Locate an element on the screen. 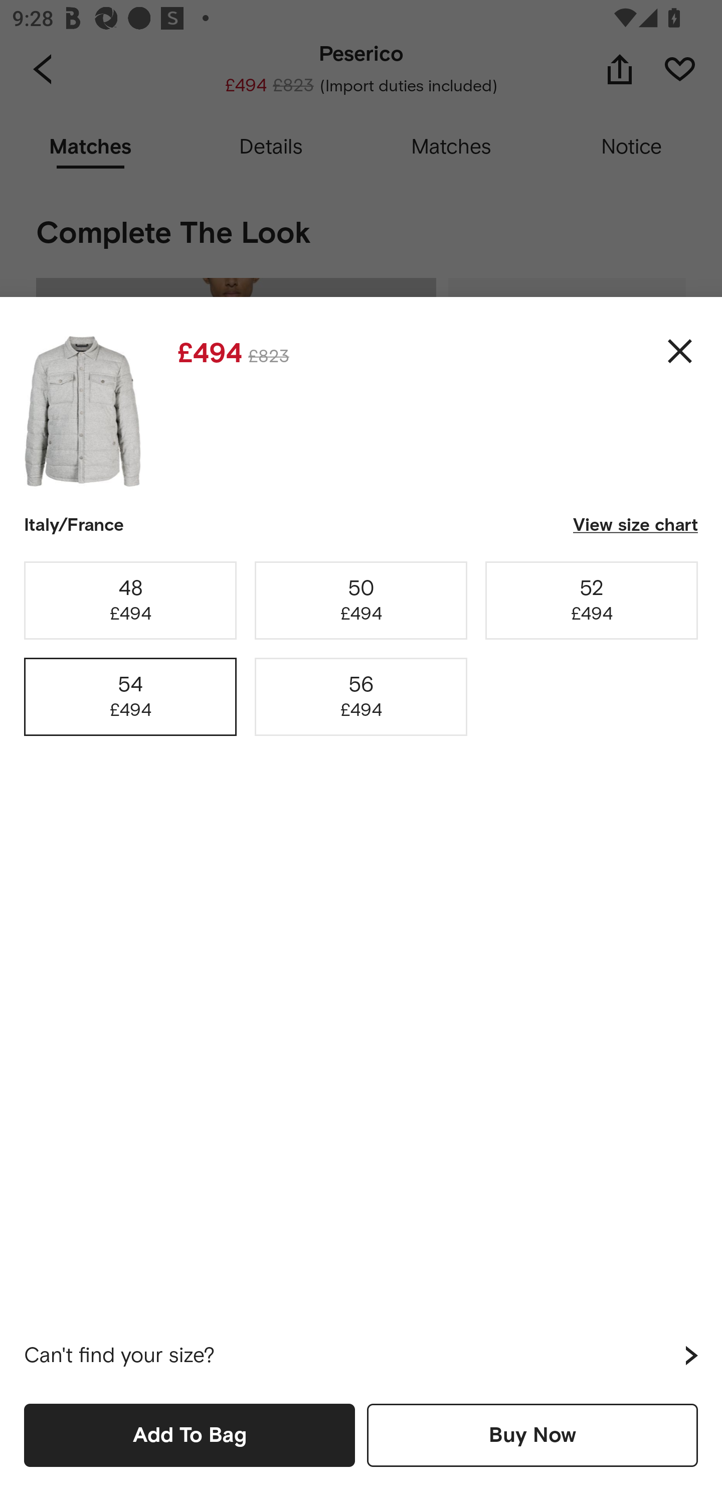 Image resolution: width=722 pixels, height=1485 pixels. 48 £494 is located at coordinates (130, 600).